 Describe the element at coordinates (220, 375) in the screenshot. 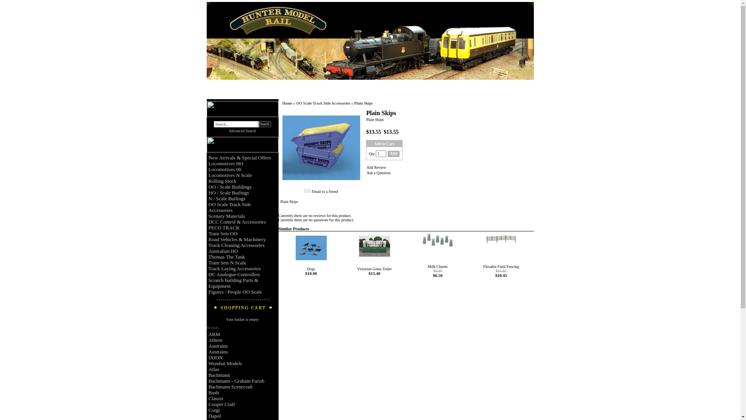

I see `Bachmann` at that location.